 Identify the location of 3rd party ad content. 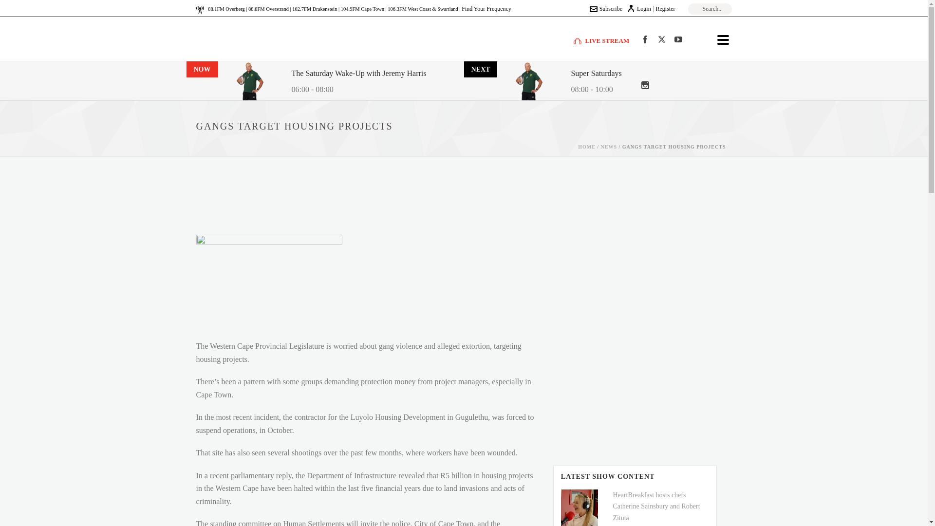
(633, 385).